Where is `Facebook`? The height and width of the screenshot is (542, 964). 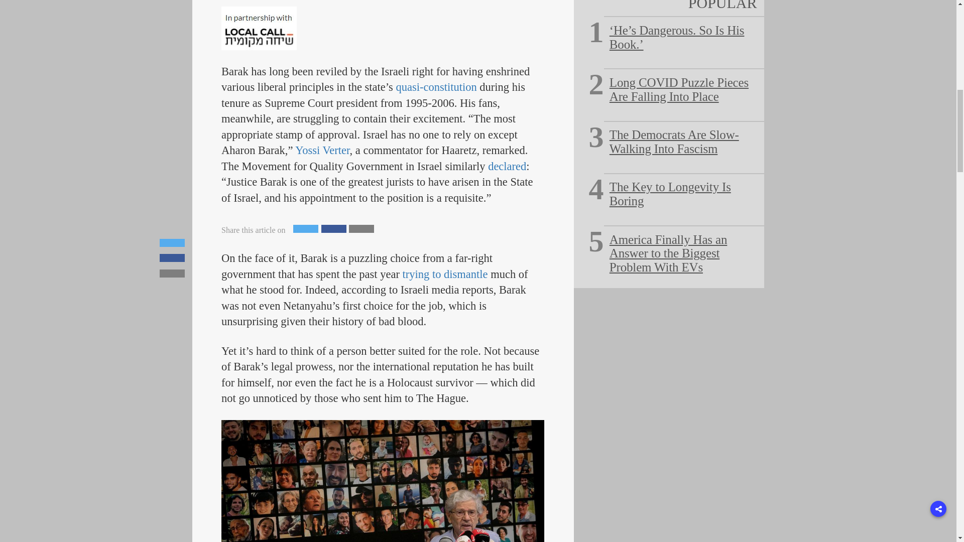 Facebook is located at coordinates (333, 229).